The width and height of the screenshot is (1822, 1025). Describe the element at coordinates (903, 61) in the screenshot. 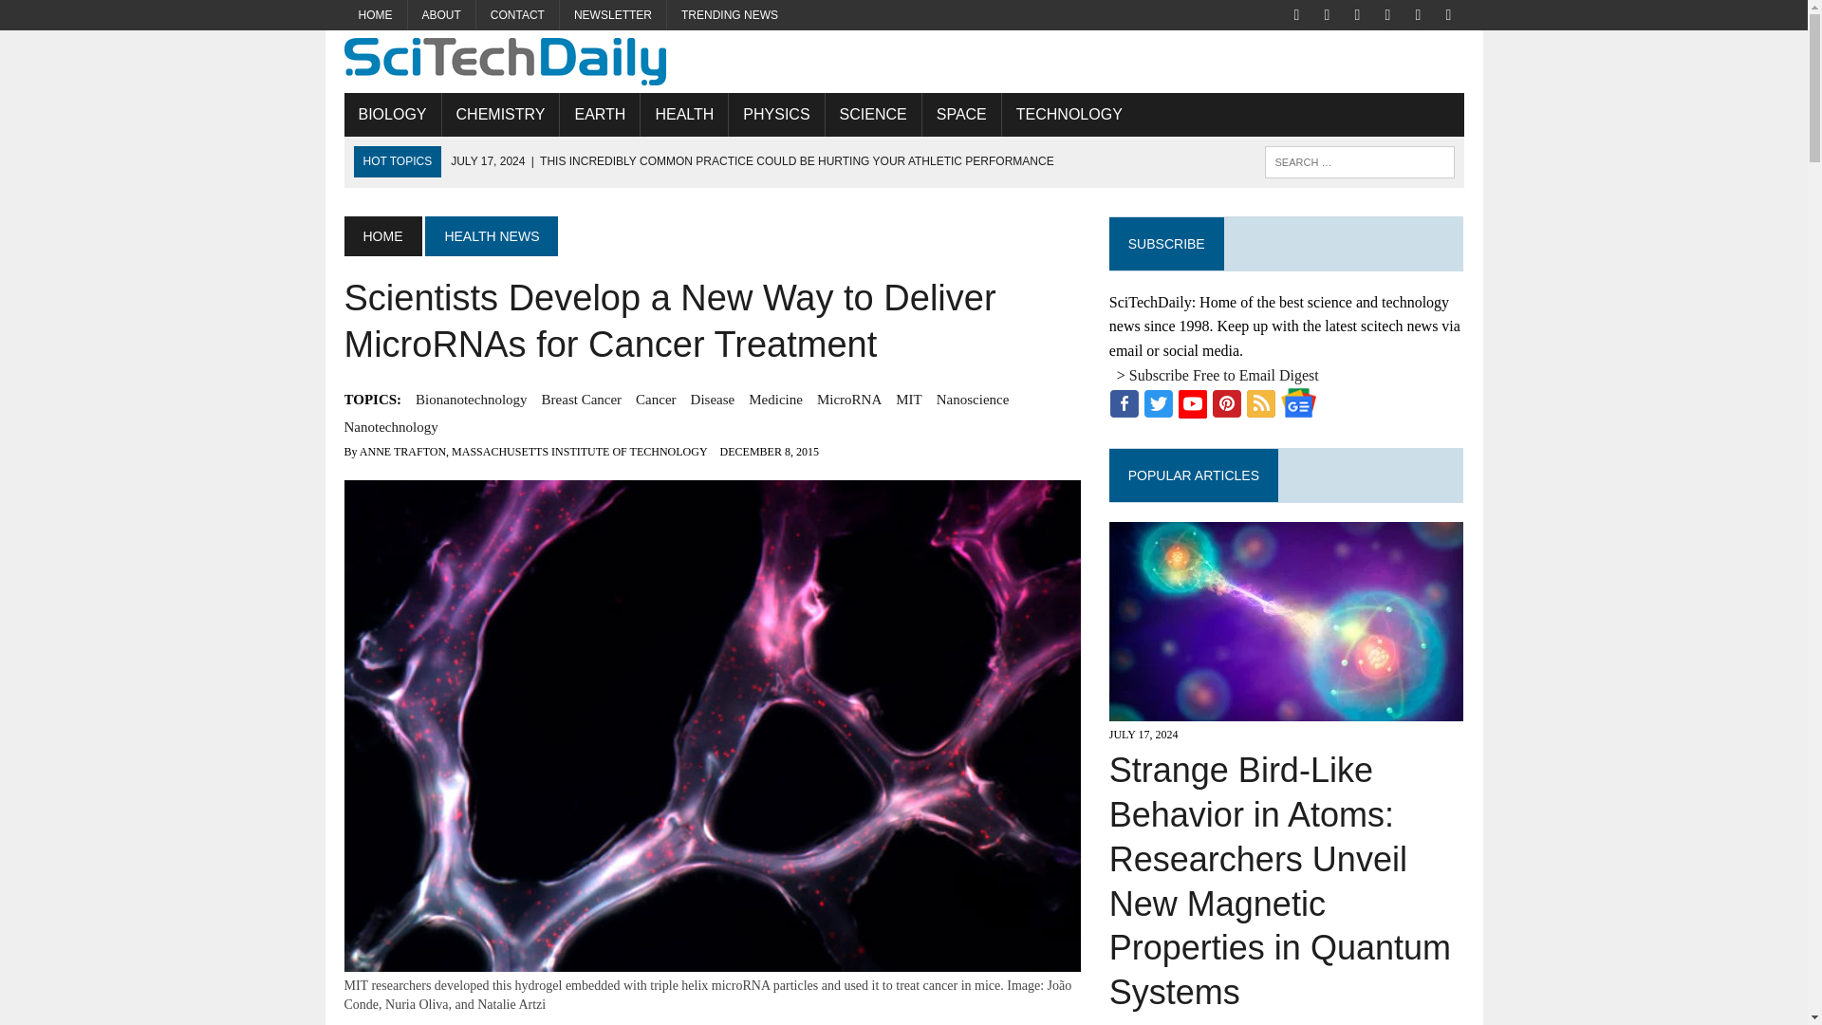

I see `SciTechDaily` at that location.